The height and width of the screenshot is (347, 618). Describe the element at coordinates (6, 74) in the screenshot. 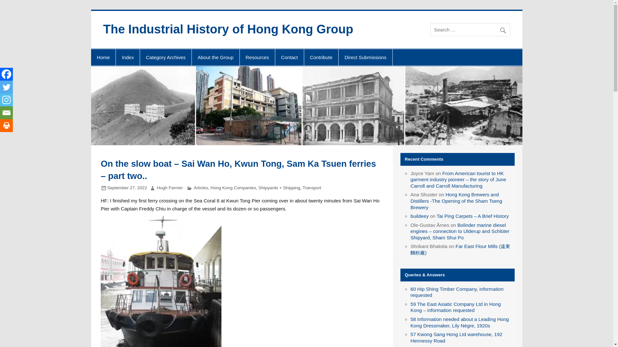

I see `Facebook` at that location.